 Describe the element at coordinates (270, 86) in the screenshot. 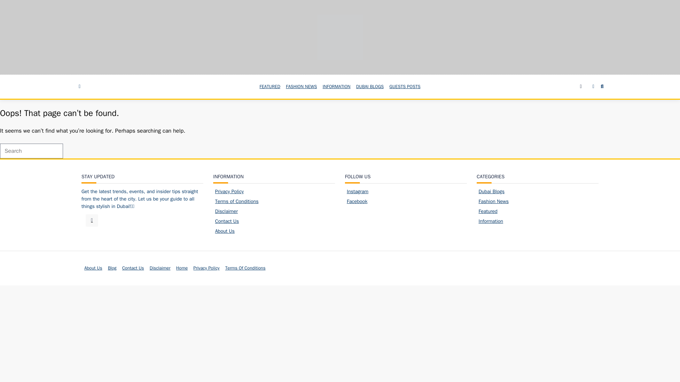

I see `FEATURED` at that location.